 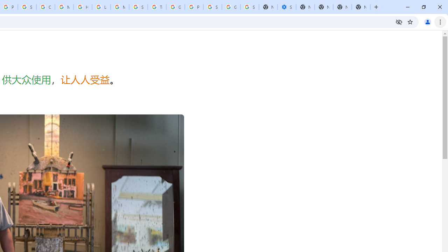 What do you see at coordinates (441, 22) in the screenshot?
I see `Chrome` at bounding box center [441, 22].